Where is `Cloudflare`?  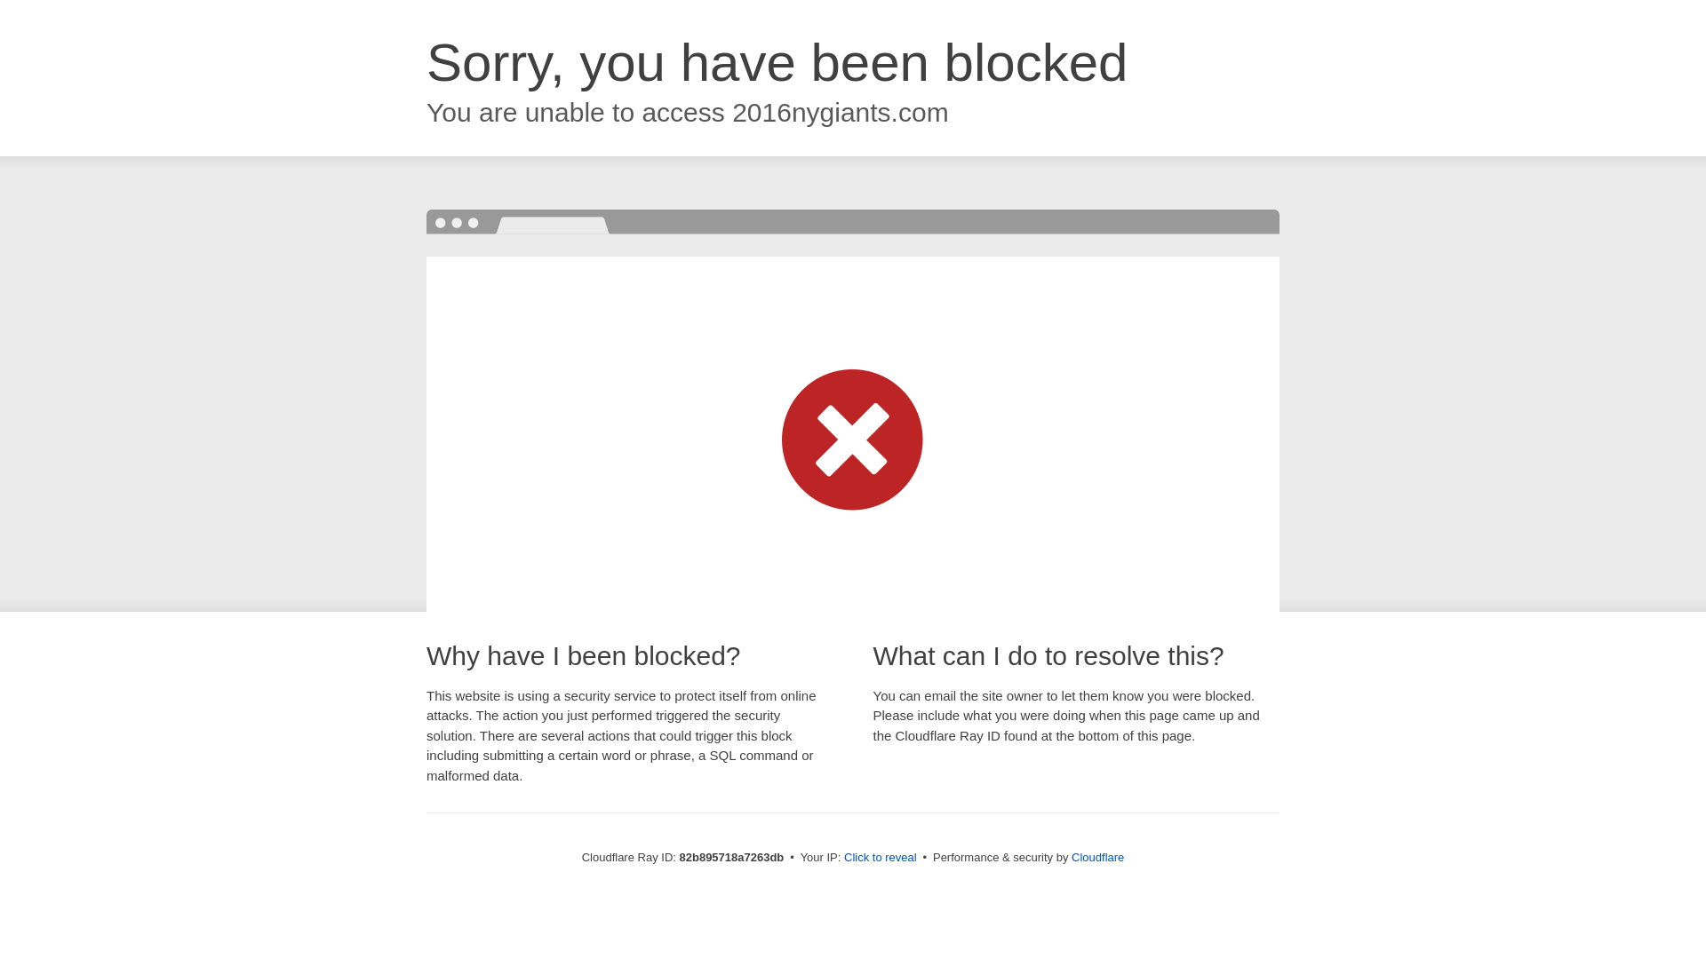 Cloudflare is located at coordinates (1098, 858).